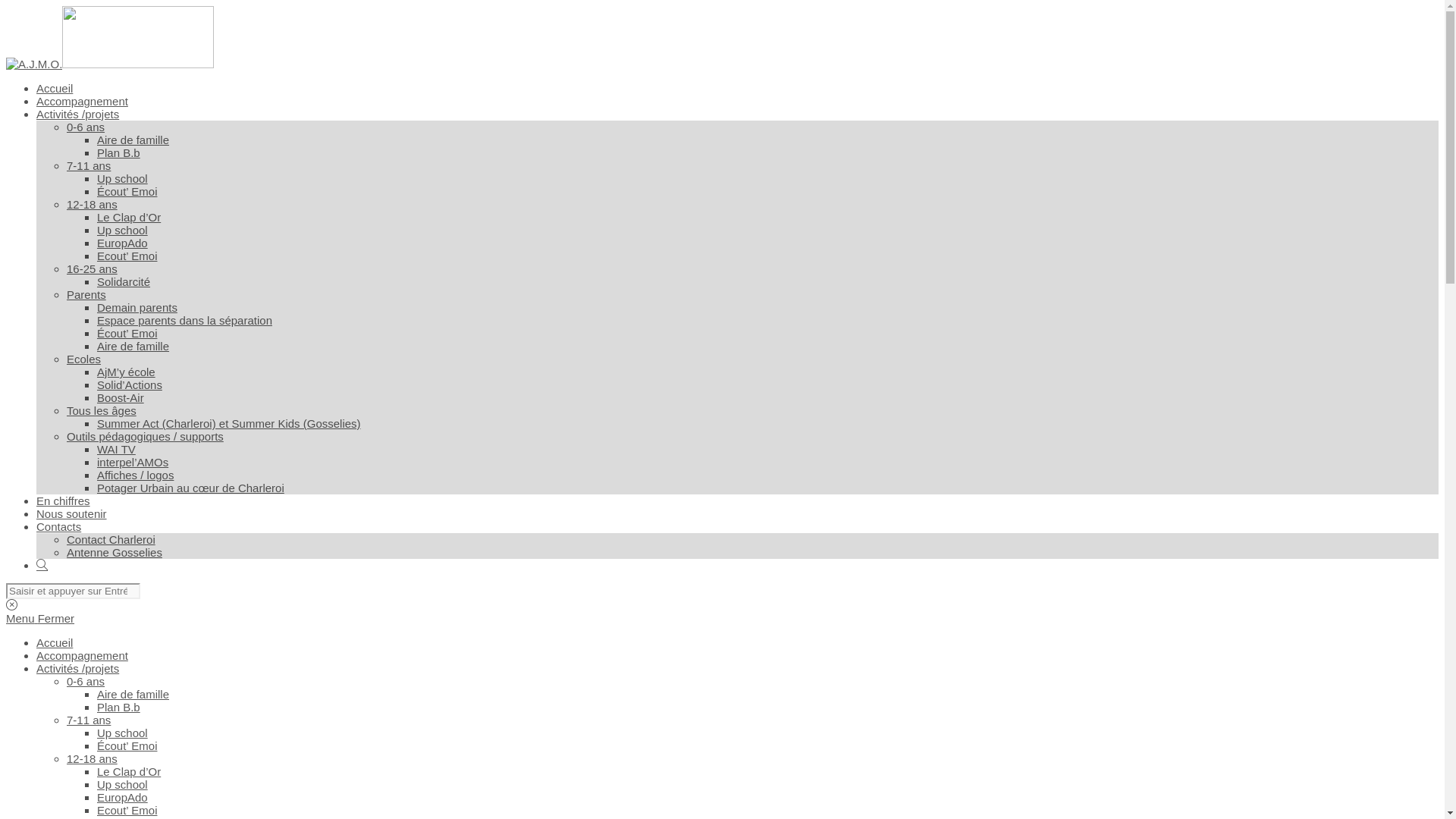 This screenshot has width=1456, height=819. I want to click on Ecoles, so click(83, 359).